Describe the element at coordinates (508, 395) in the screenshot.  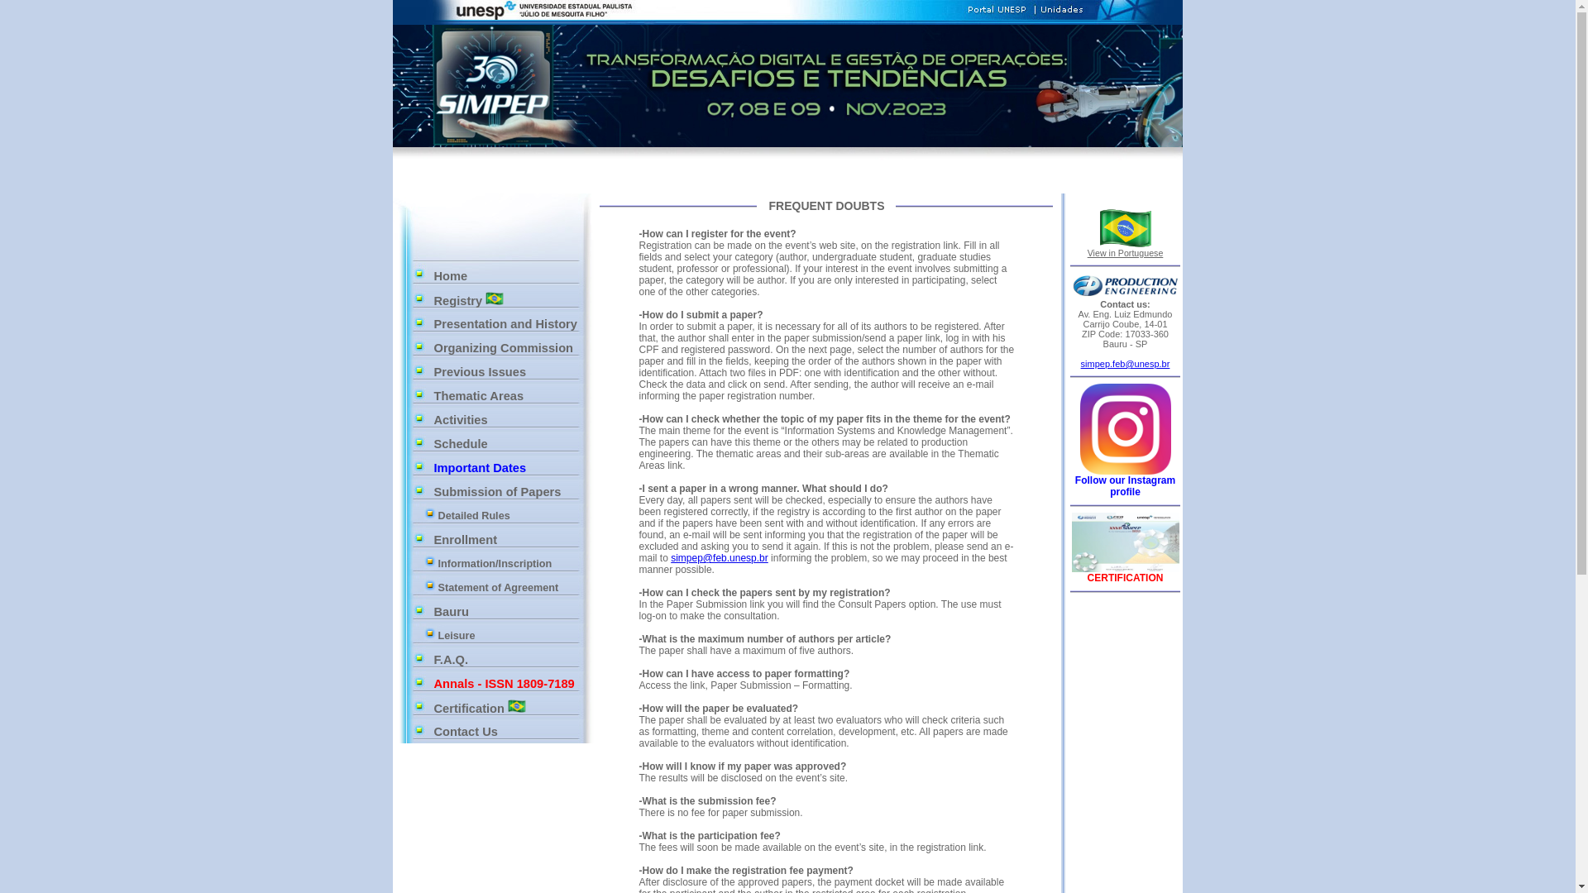
I see `Thematic Areas` at that location.